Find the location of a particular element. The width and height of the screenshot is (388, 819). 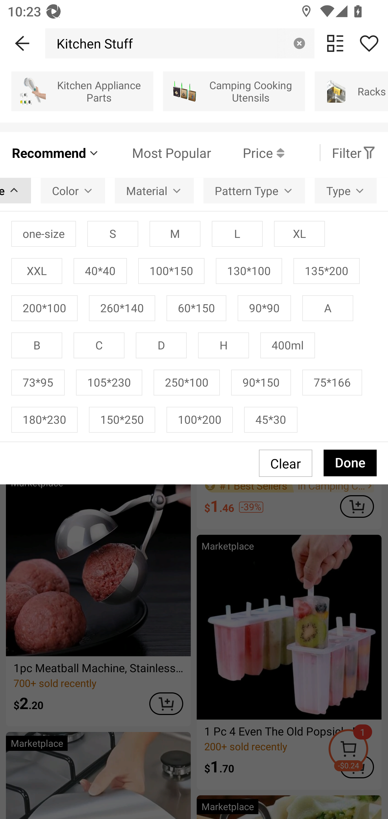

Most Popular is located at coordinates (155, 152).